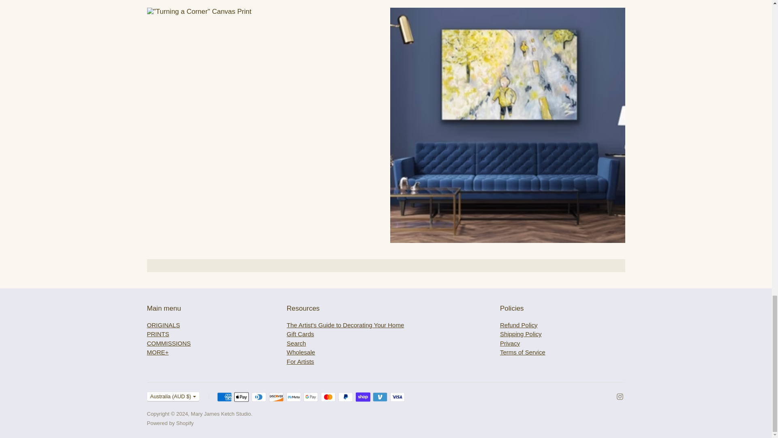  I want to click on Shop Pay, so click(363, 397).